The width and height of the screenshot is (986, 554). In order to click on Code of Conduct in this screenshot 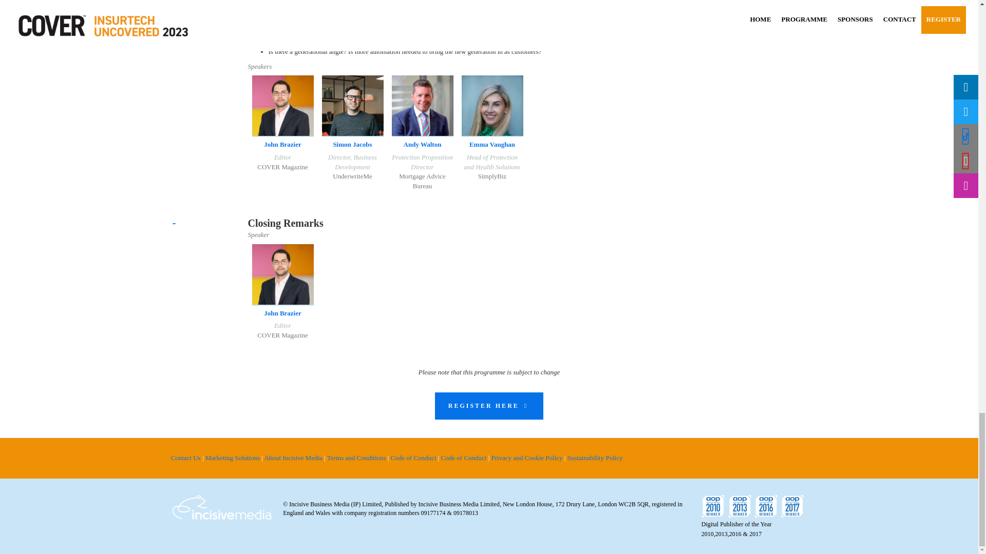, I will do `click(414, 458)`.